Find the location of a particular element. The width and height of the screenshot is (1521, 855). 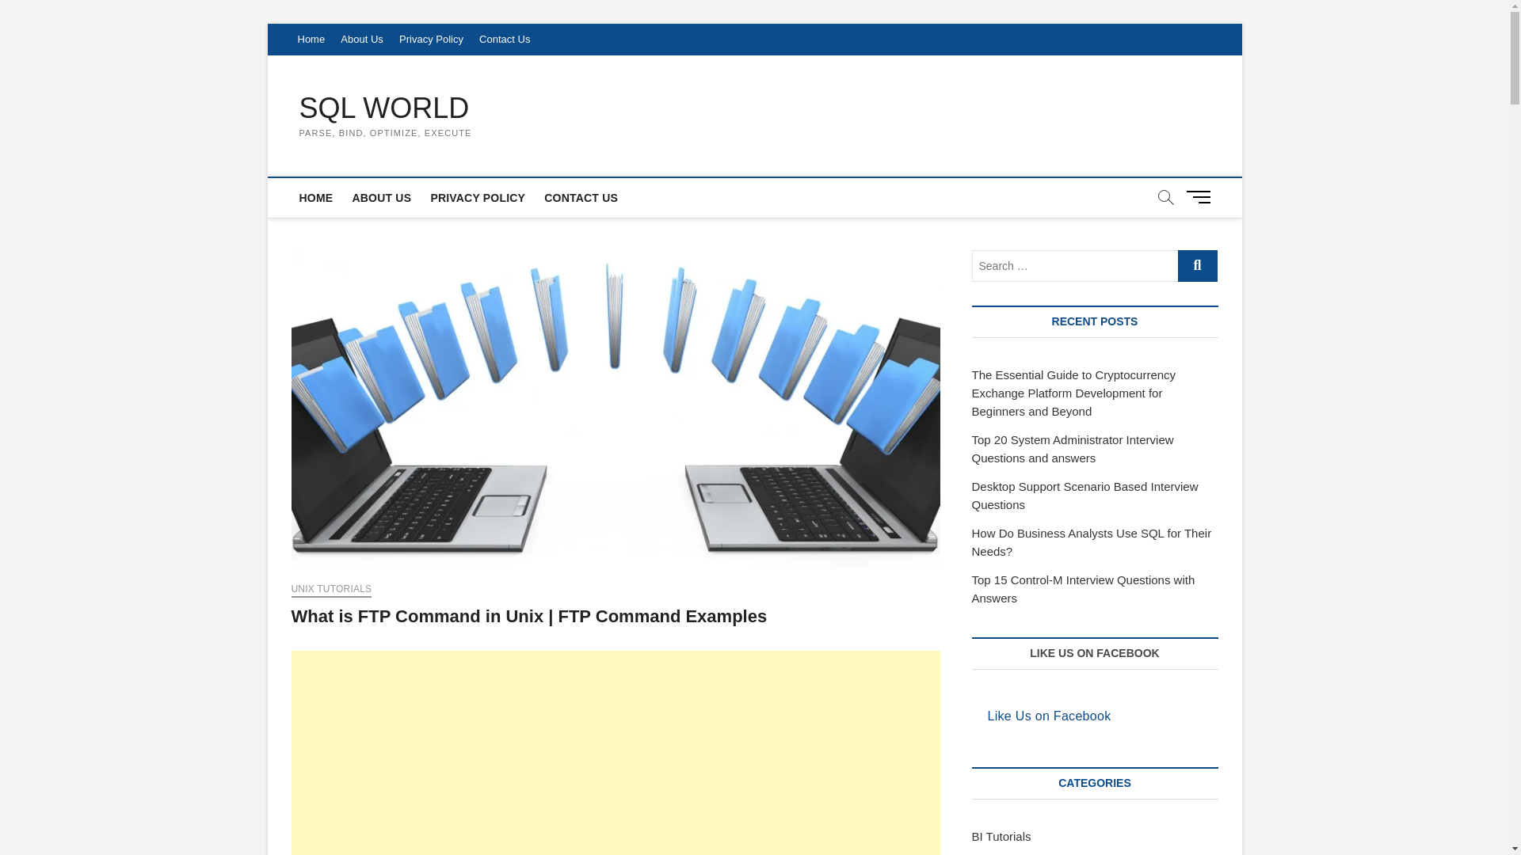

SQL WORLD is located at coordinates (385, 108).